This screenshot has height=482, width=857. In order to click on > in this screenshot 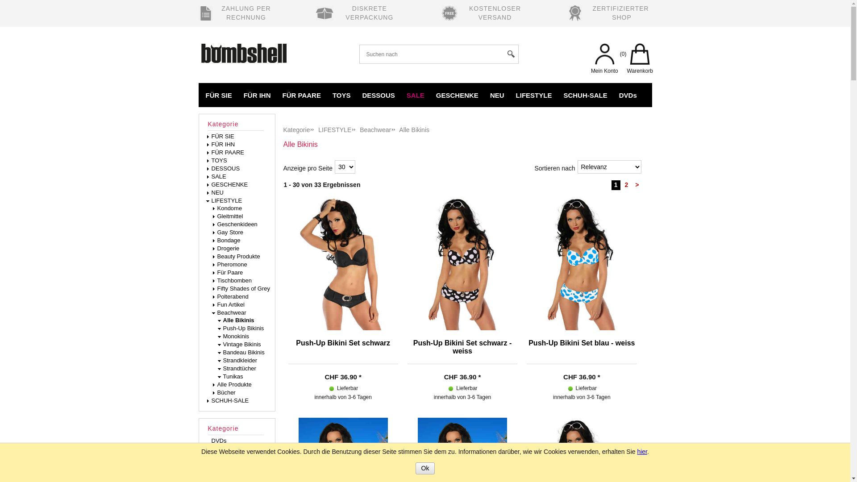, I will do `click(637, 185)`.